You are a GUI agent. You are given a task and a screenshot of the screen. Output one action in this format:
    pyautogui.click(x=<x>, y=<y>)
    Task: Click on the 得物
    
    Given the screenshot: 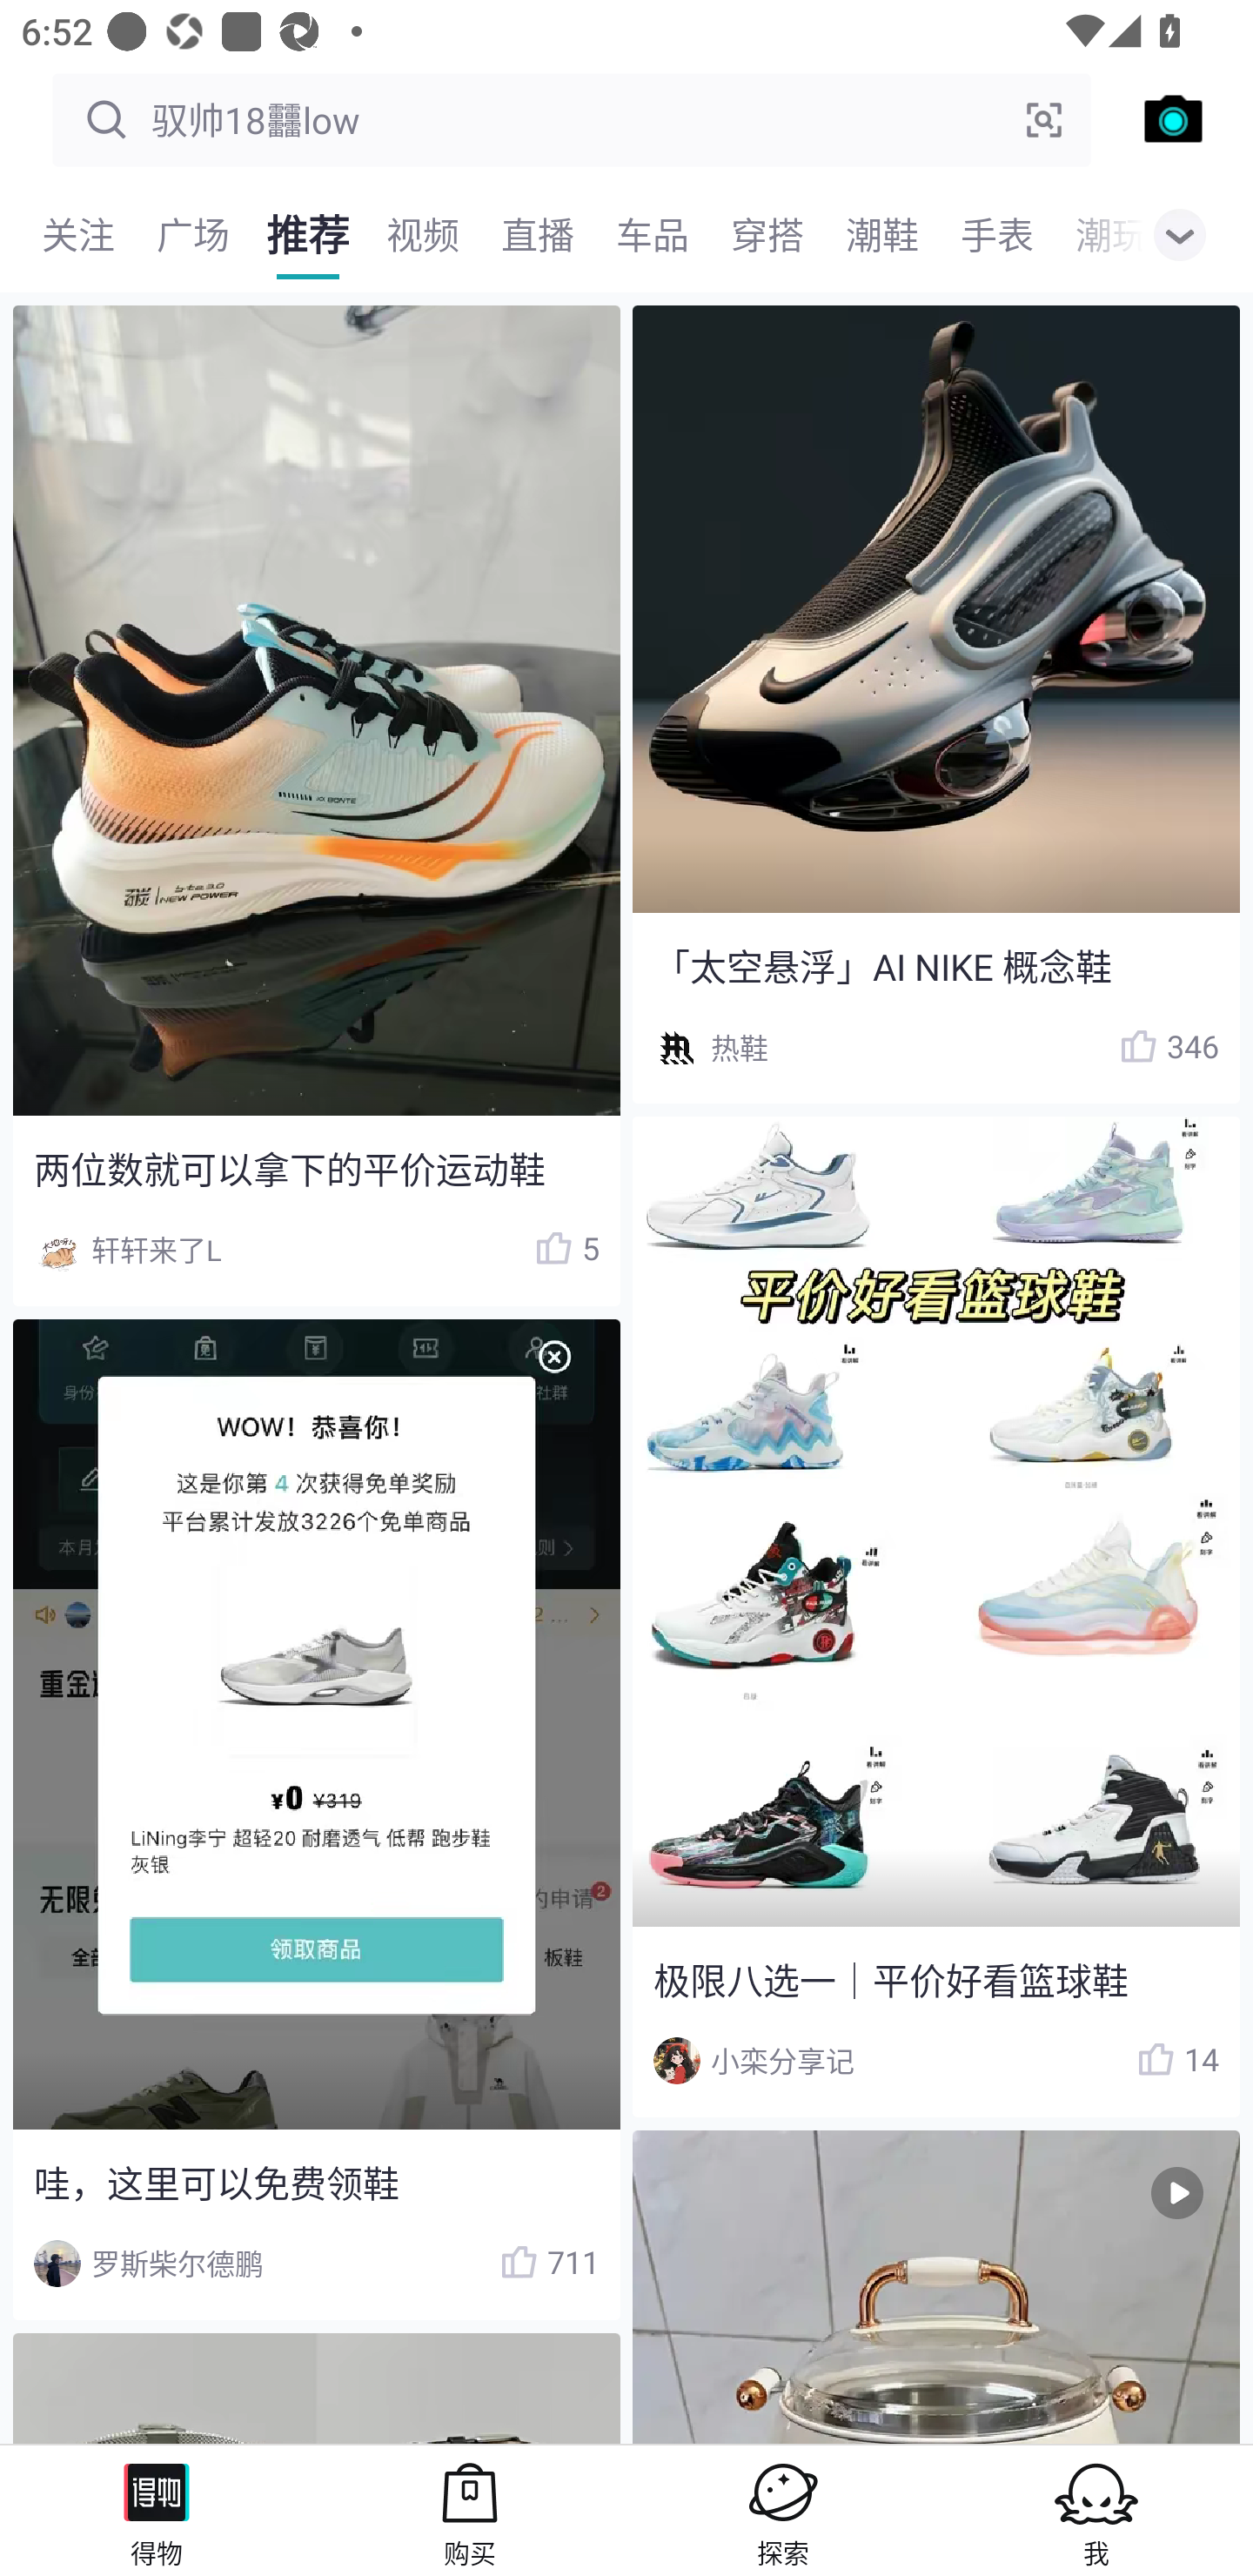 What is the action you would take?
    pyautogui.click(x=157, y=2510)
    